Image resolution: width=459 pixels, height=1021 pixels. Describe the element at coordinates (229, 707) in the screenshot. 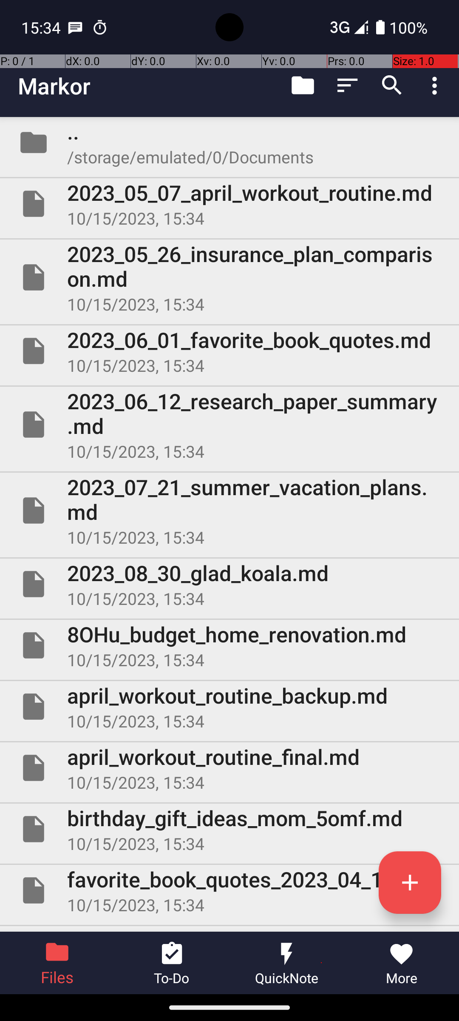

I see `File april_workout_routine_backup.md ` at that location.